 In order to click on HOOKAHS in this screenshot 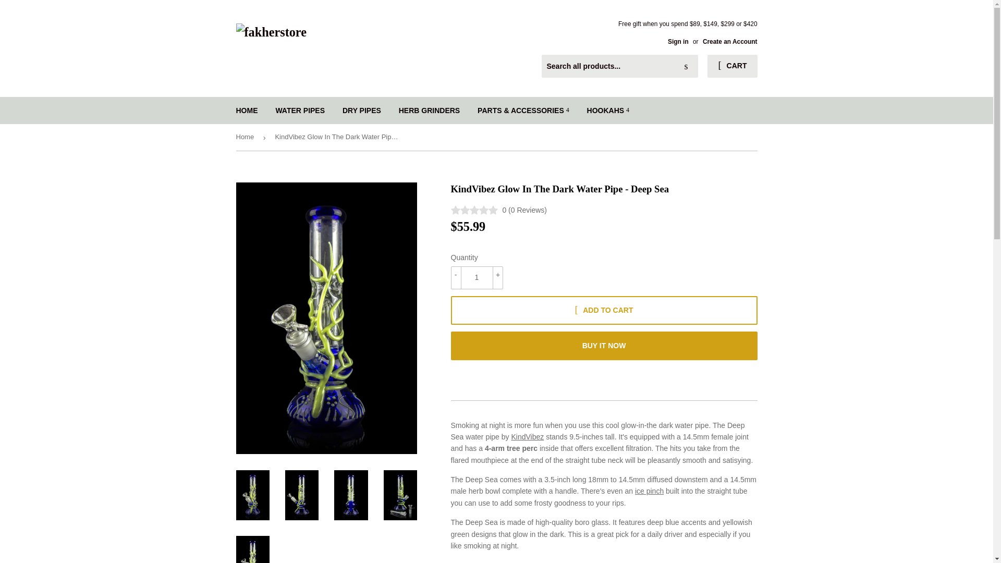, I will do `click(608, 110)`.